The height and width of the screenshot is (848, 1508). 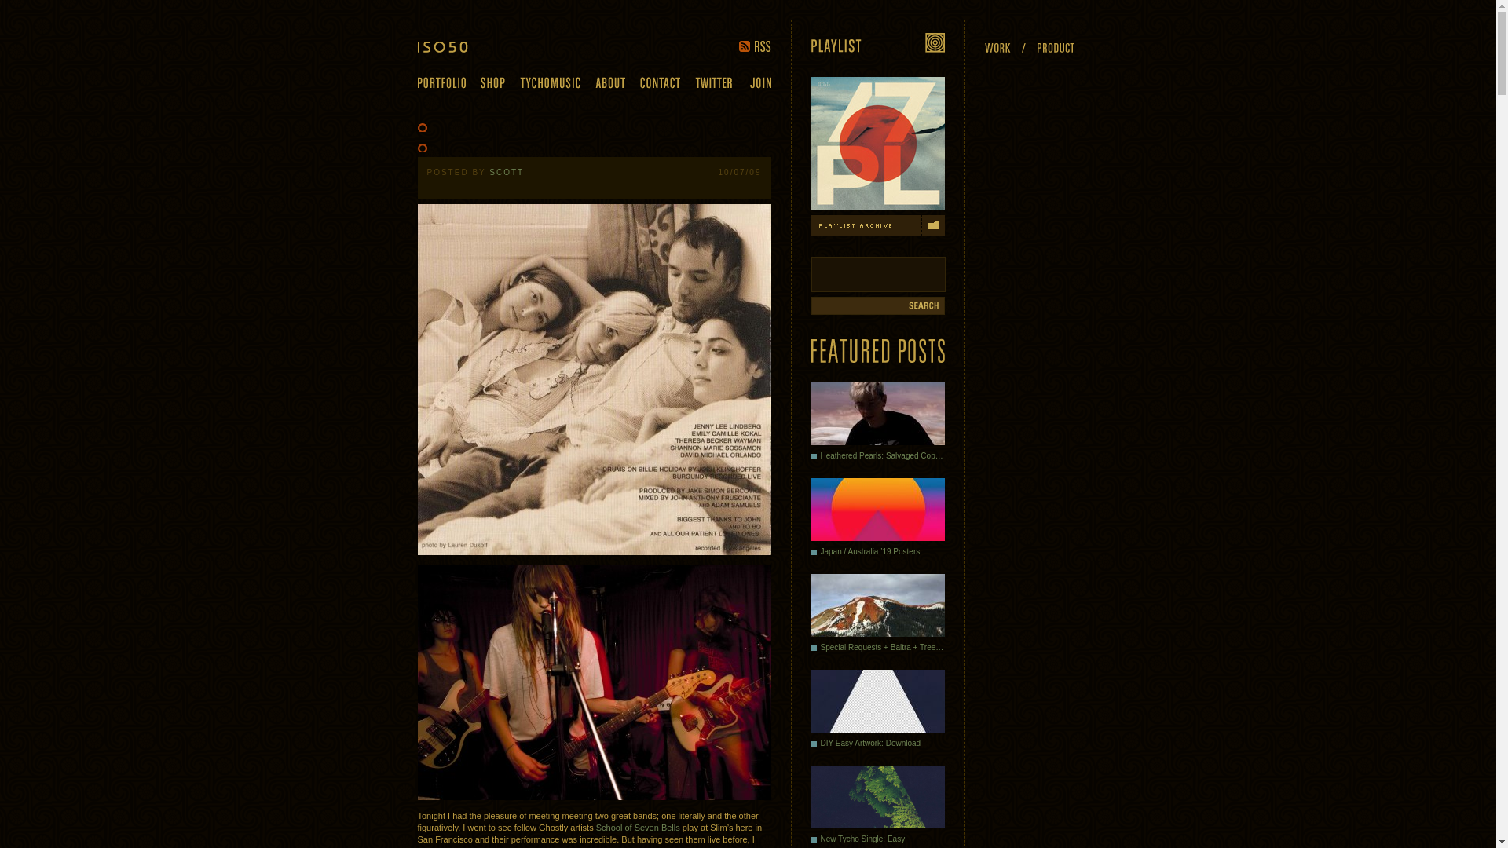 I want to click on Contact, so click(x=660, y=83).